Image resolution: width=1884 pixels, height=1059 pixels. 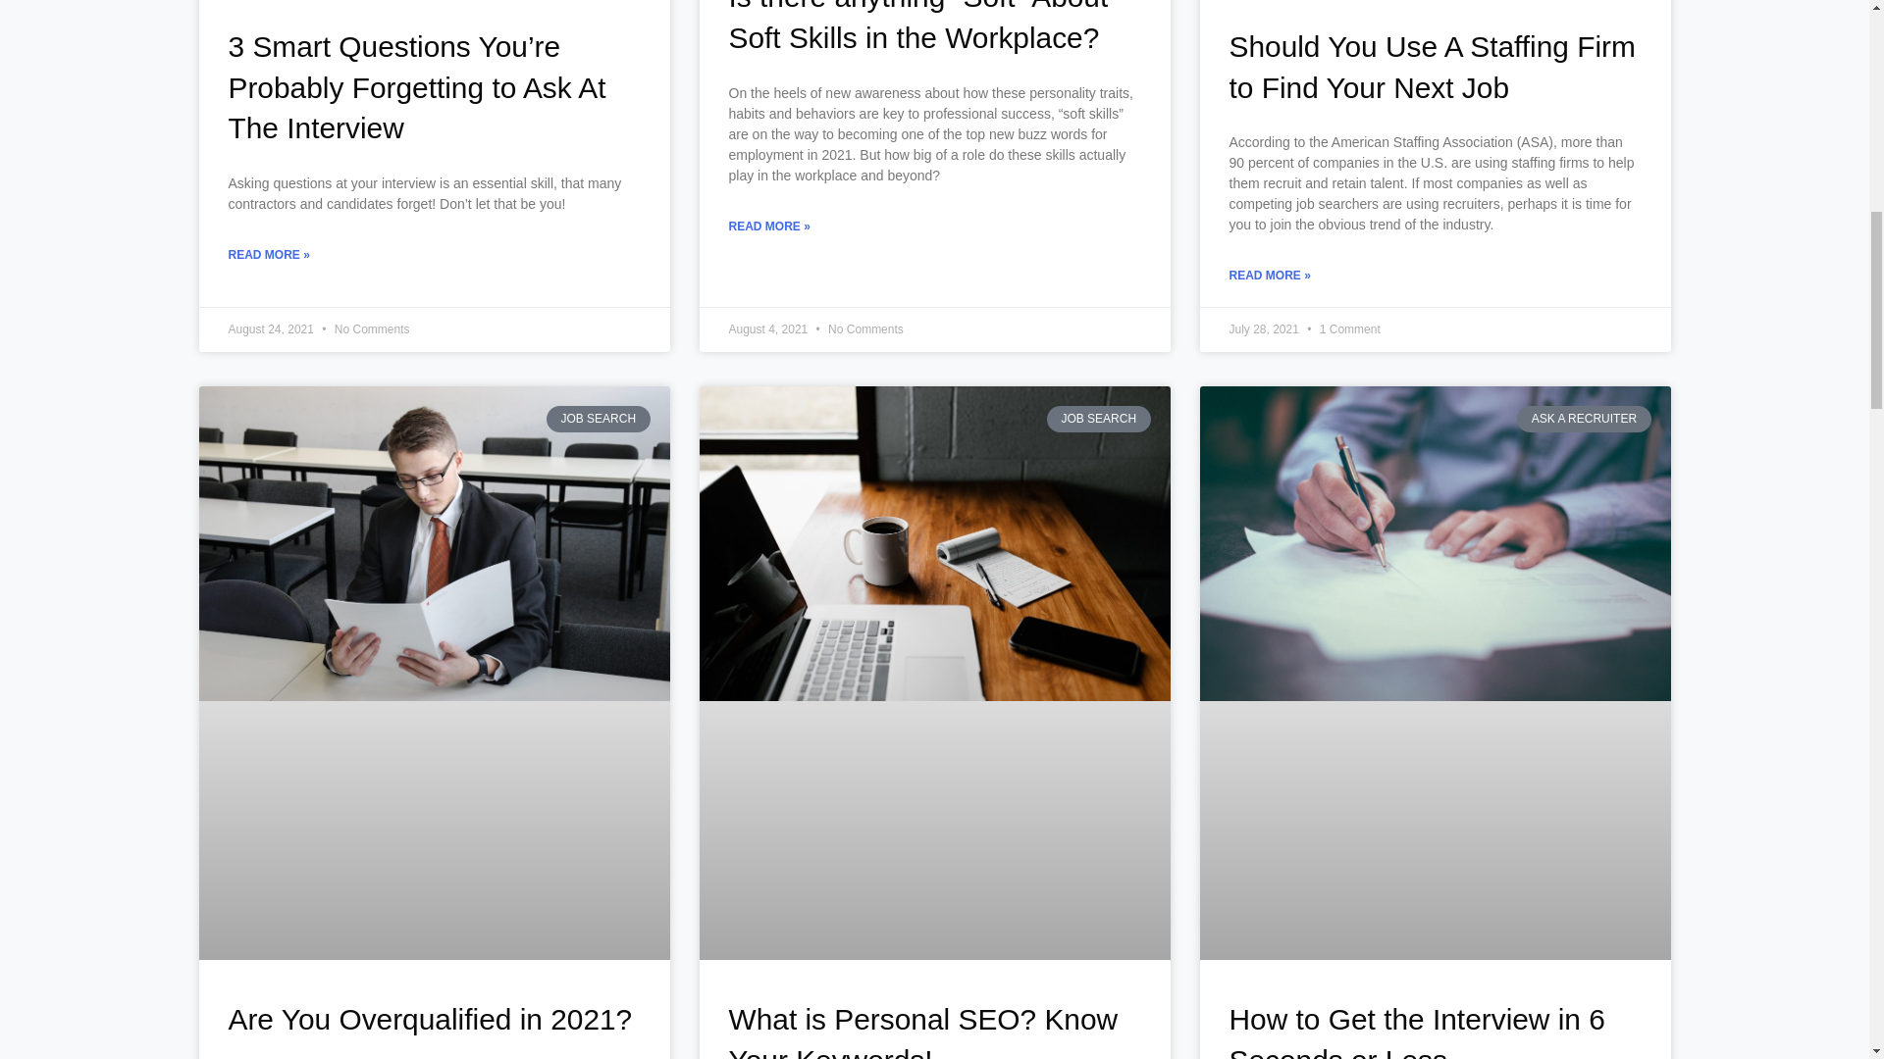 I want to click on How to Get the Interview in 6 Seconds or Less, so click(x=1416, y=1031).